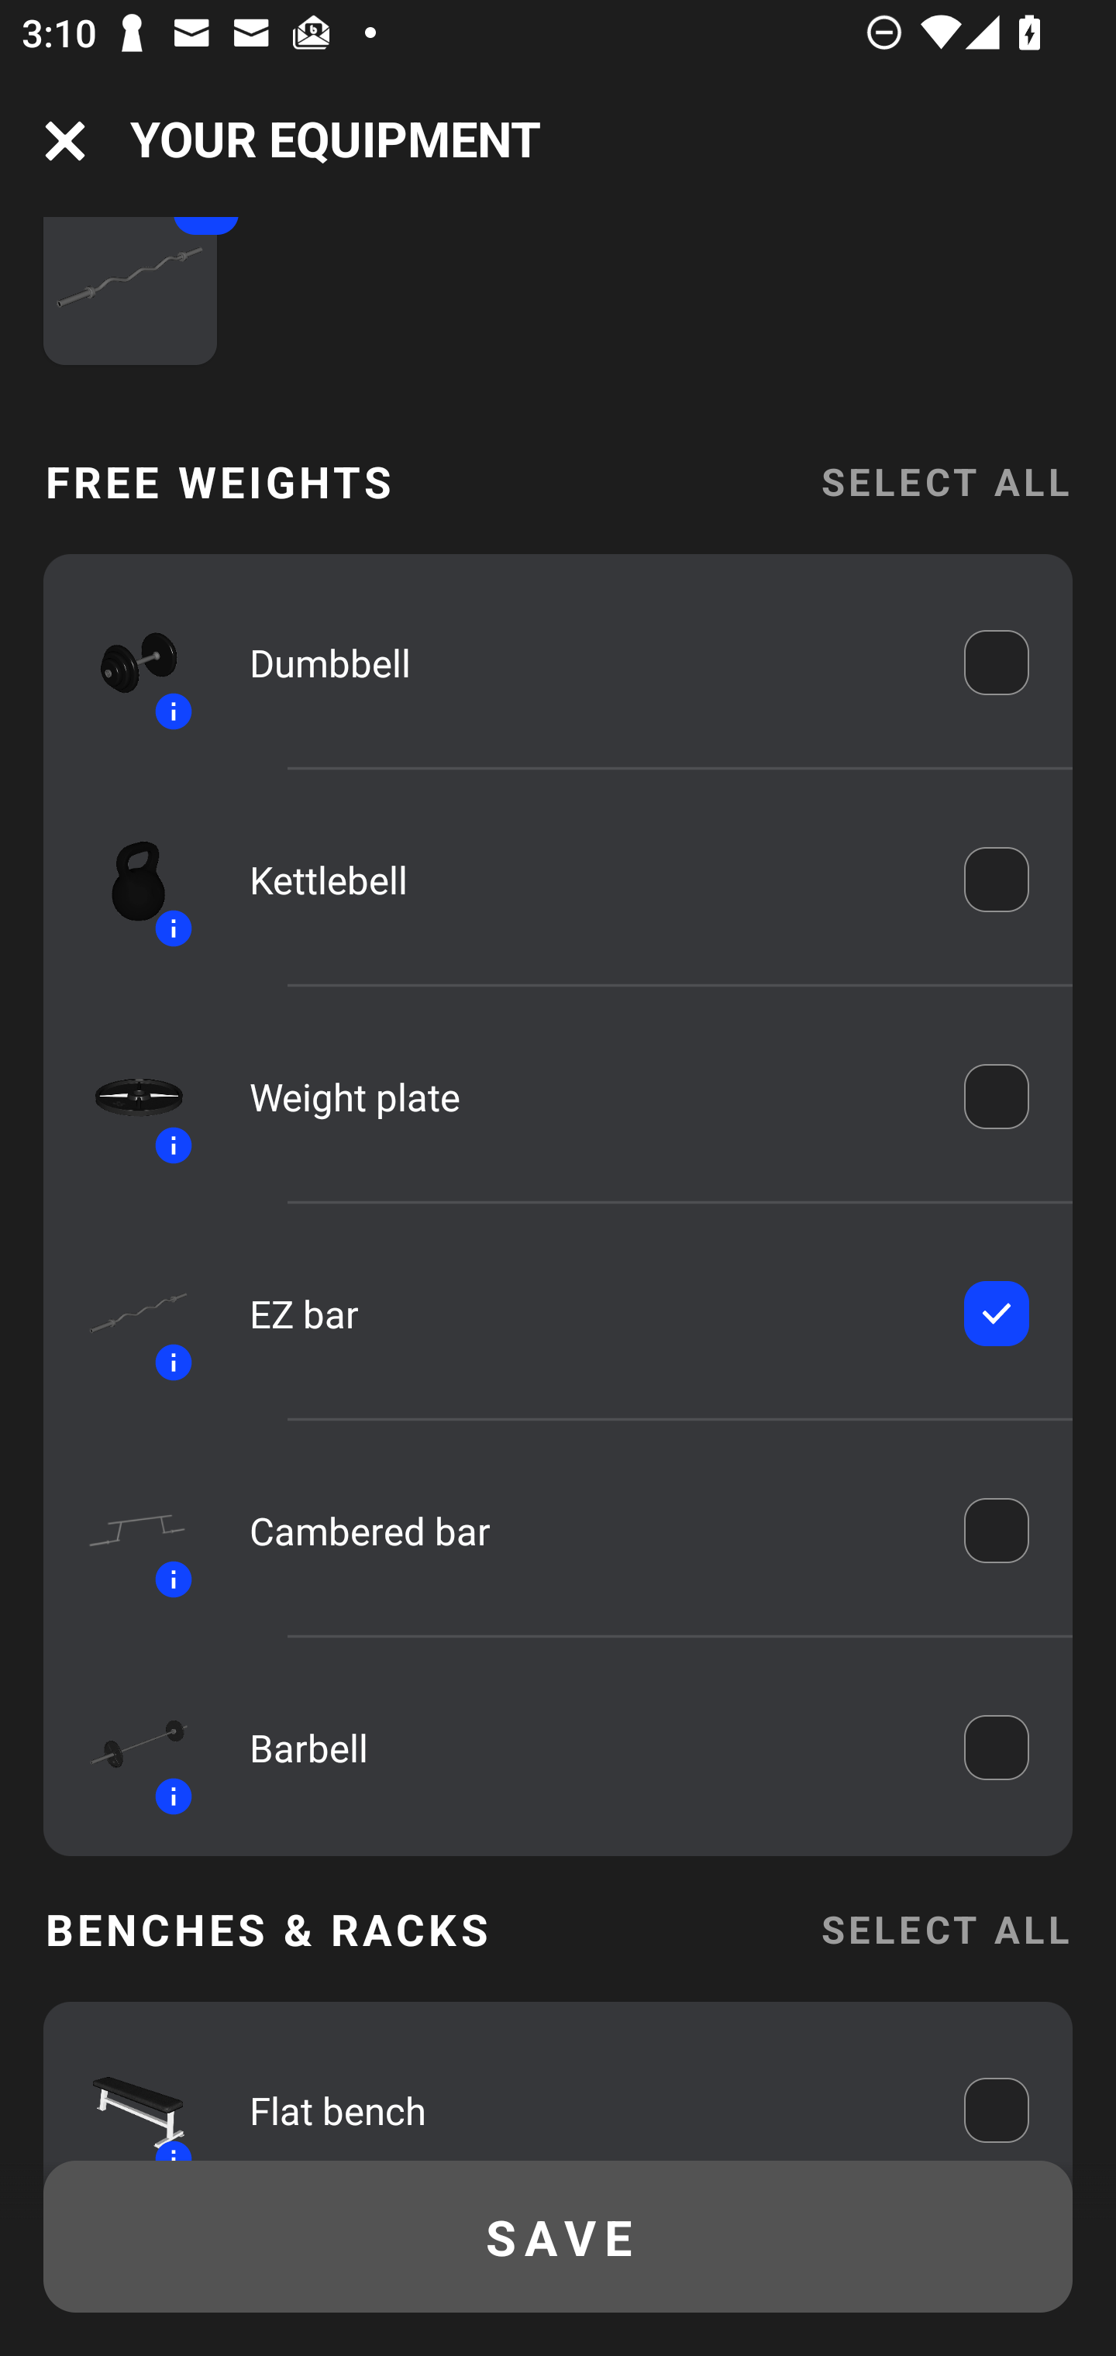 The image size is (1116, 2356). Describe the element at coordinates (125, 1097) in the screenshot. I see `Equipment icon Information icon` at that location.